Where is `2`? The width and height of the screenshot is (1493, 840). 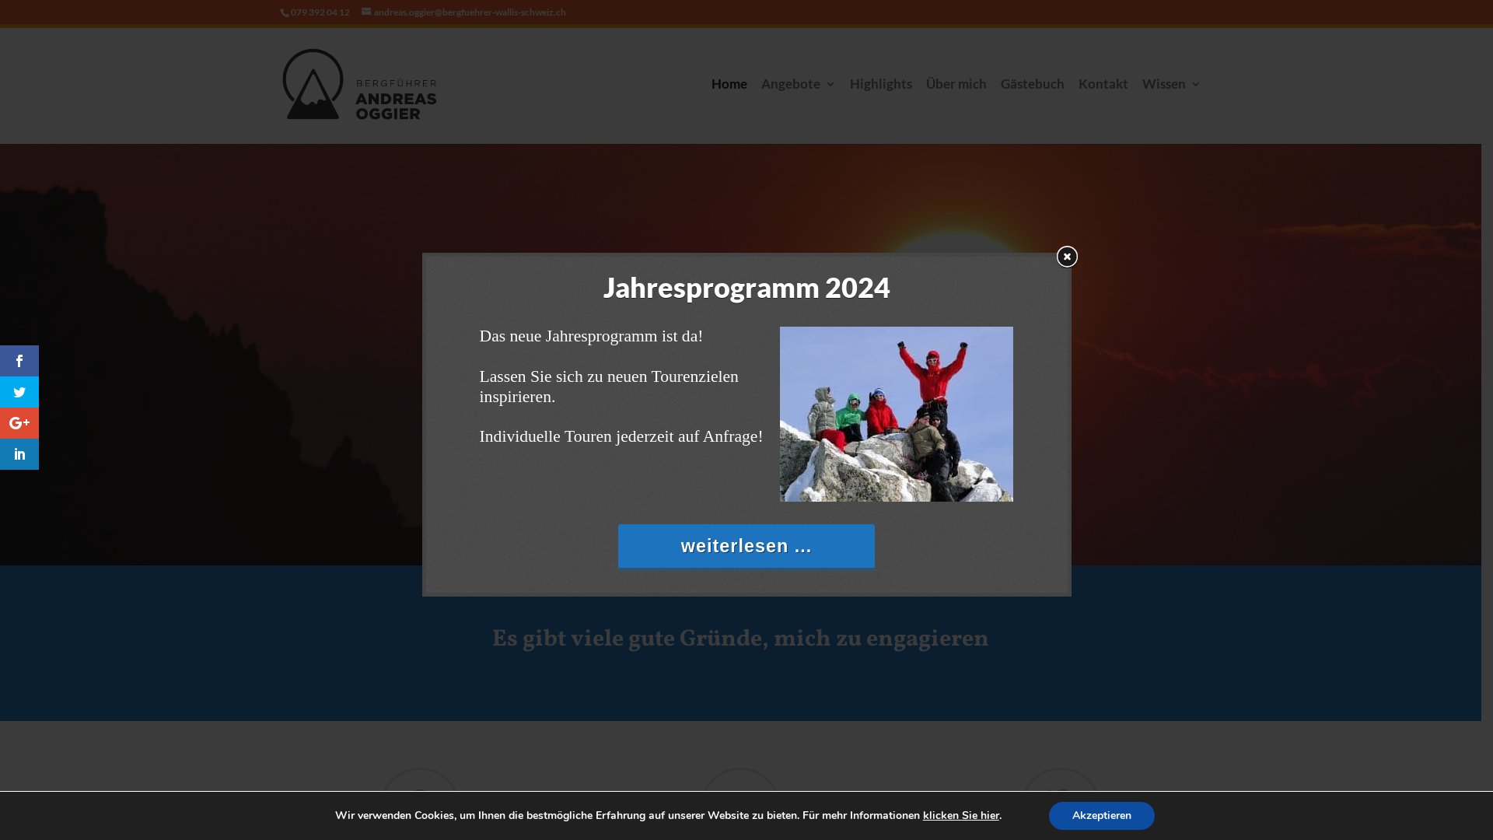 2 is located at coordinates (681, 524).